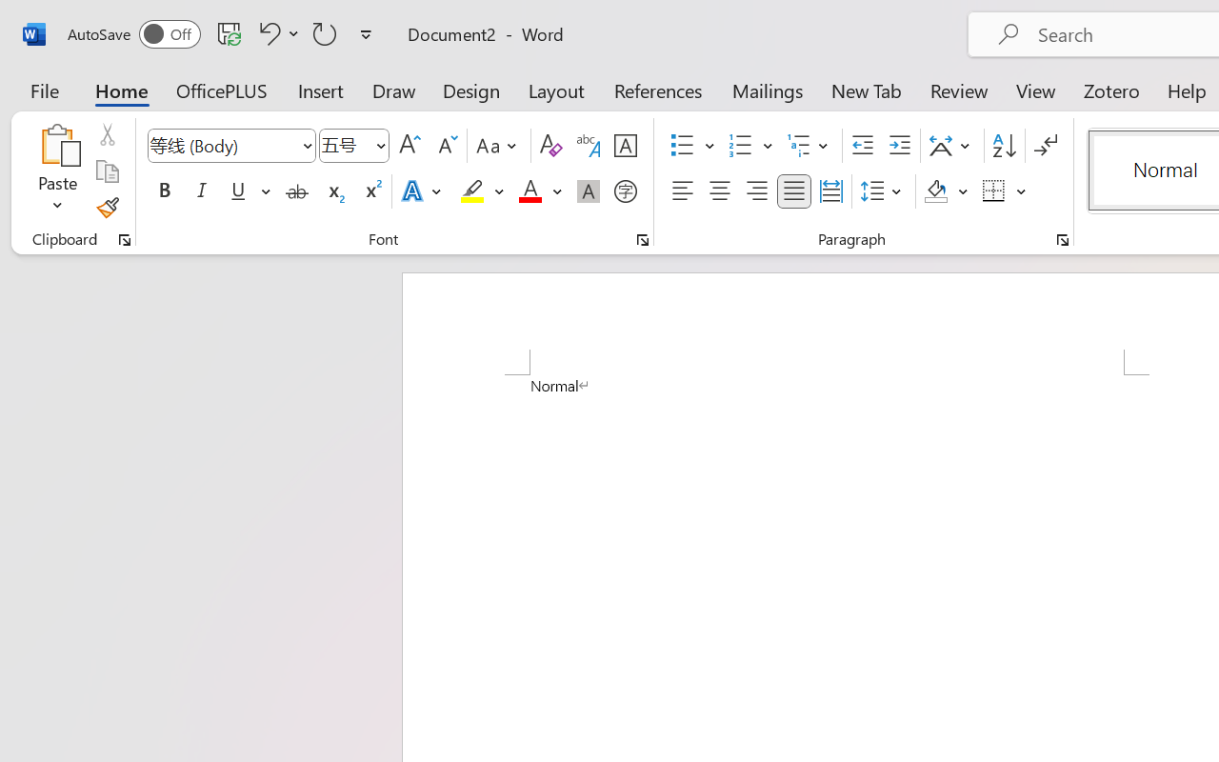 The height and width of the screenshot is (762, 1219). Describe the element at coordinates (297, 191) in the screenshot. I see `Strikethrough` at that location.